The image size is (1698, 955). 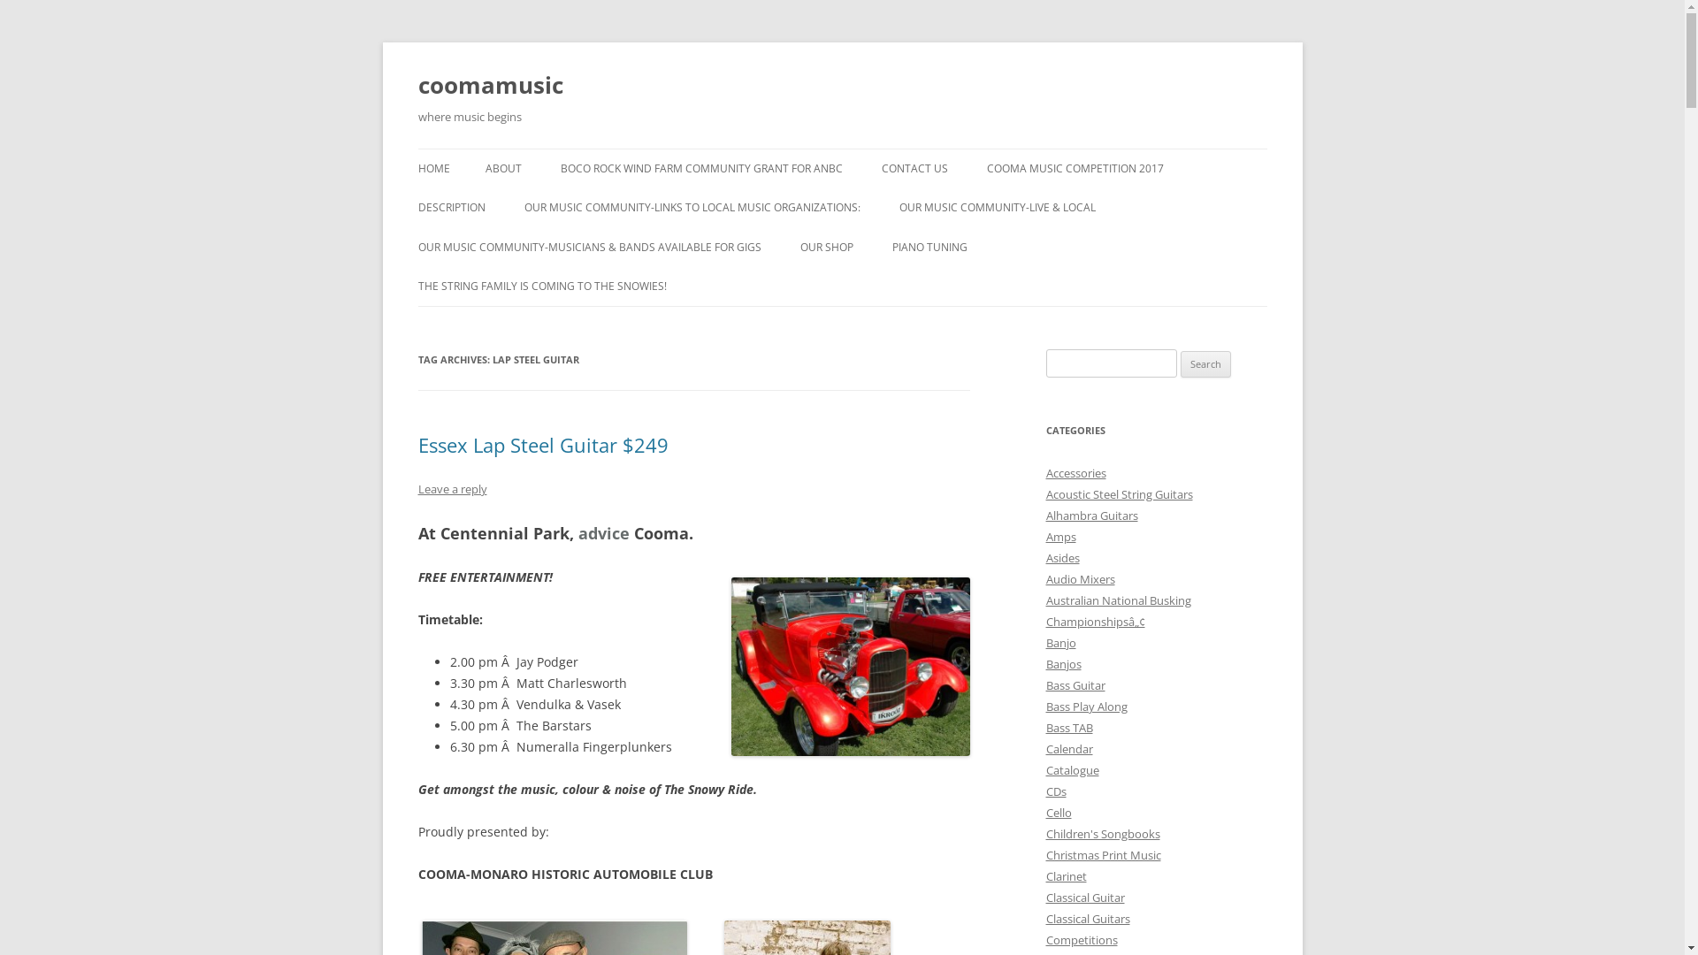 I want to click on Accessories, so click(x=1075, y=473).